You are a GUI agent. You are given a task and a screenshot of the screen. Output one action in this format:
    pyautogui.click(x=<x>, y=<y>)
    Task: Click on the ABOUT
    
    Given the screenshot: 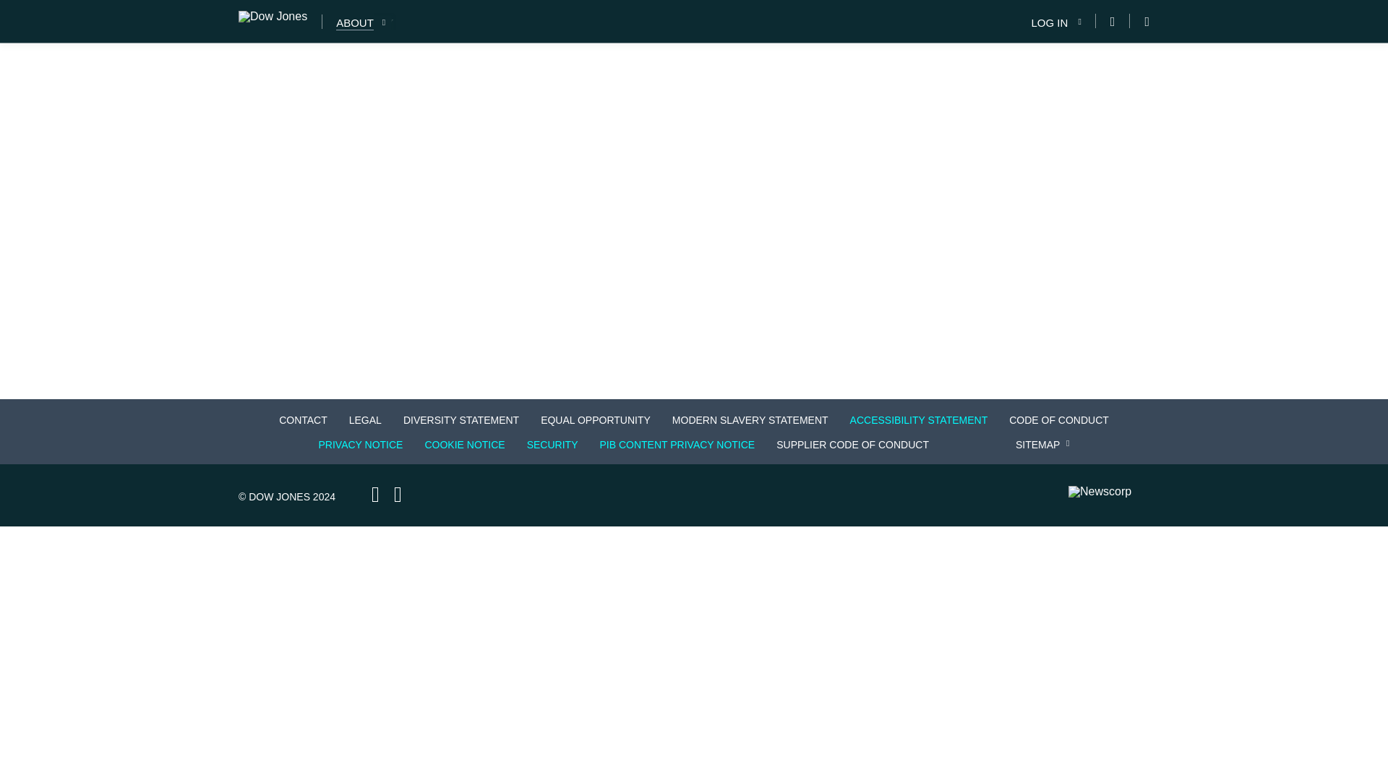 What is the action you would take?
    pyautogui.click(x=354, y=23)
    